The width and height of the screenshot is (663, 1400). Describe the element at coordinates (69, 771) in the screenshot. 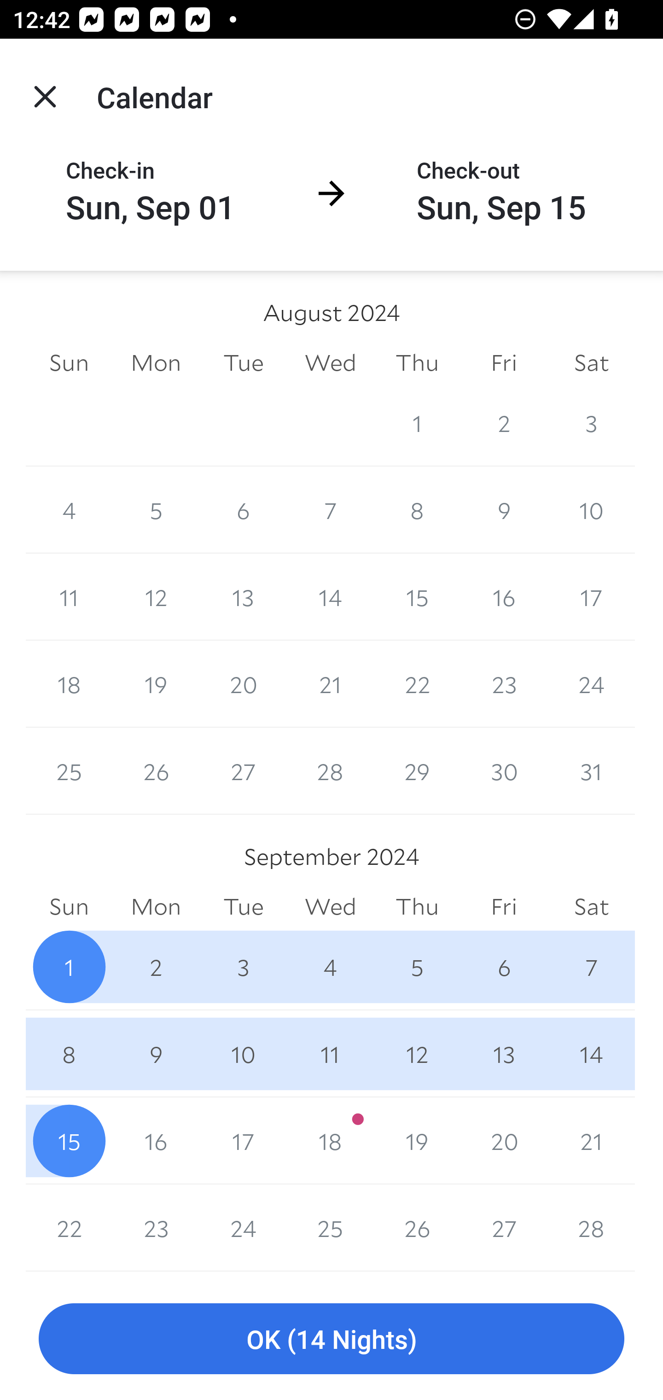

I see `25 25 August 2024` at that location.